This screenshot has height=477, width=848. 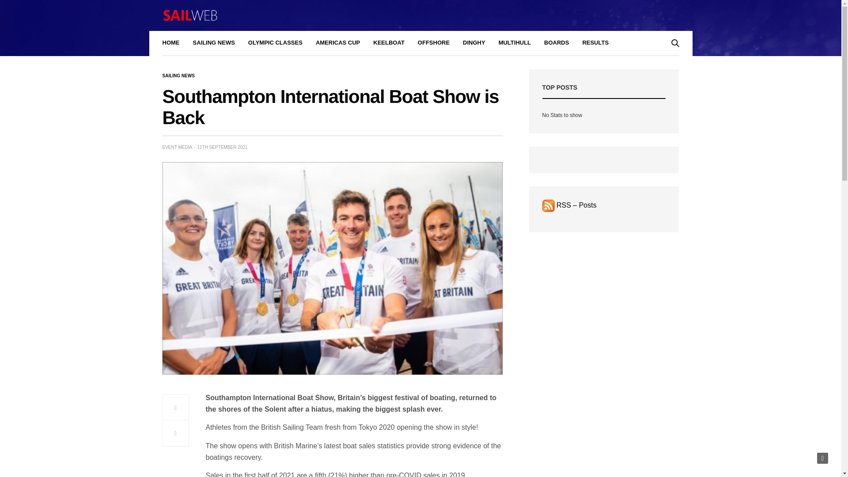 What do you see at coordinates (178, 76) in the screenshot?
I see `Sailing News` at bounding box center [178, 76].